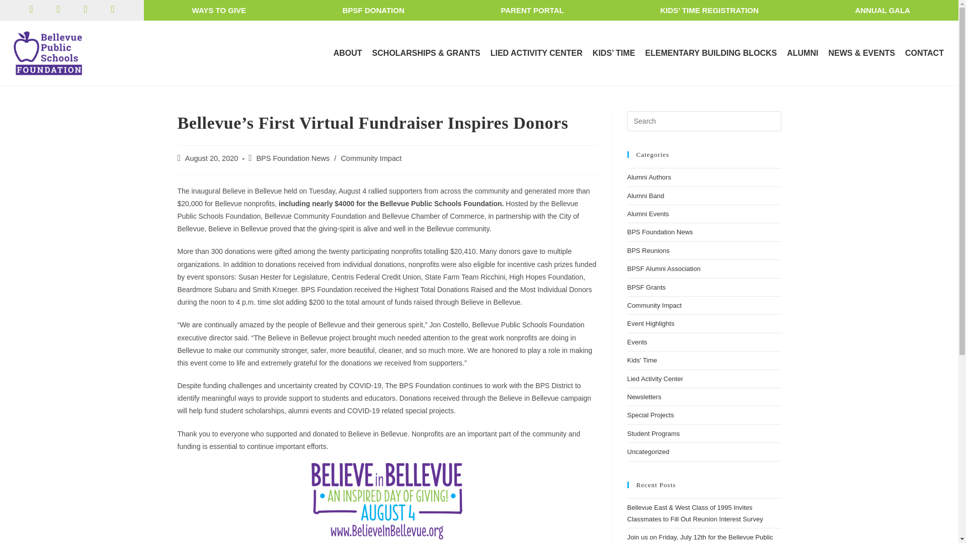  Describe the element at coordinates (347, 53) in the screenshot. I see `ABOUT` at that location.